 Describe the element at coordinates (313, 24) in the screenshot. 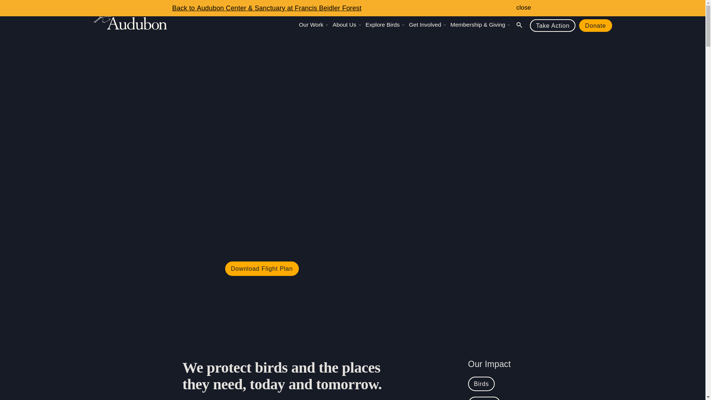

I see `Our Work` at that location.